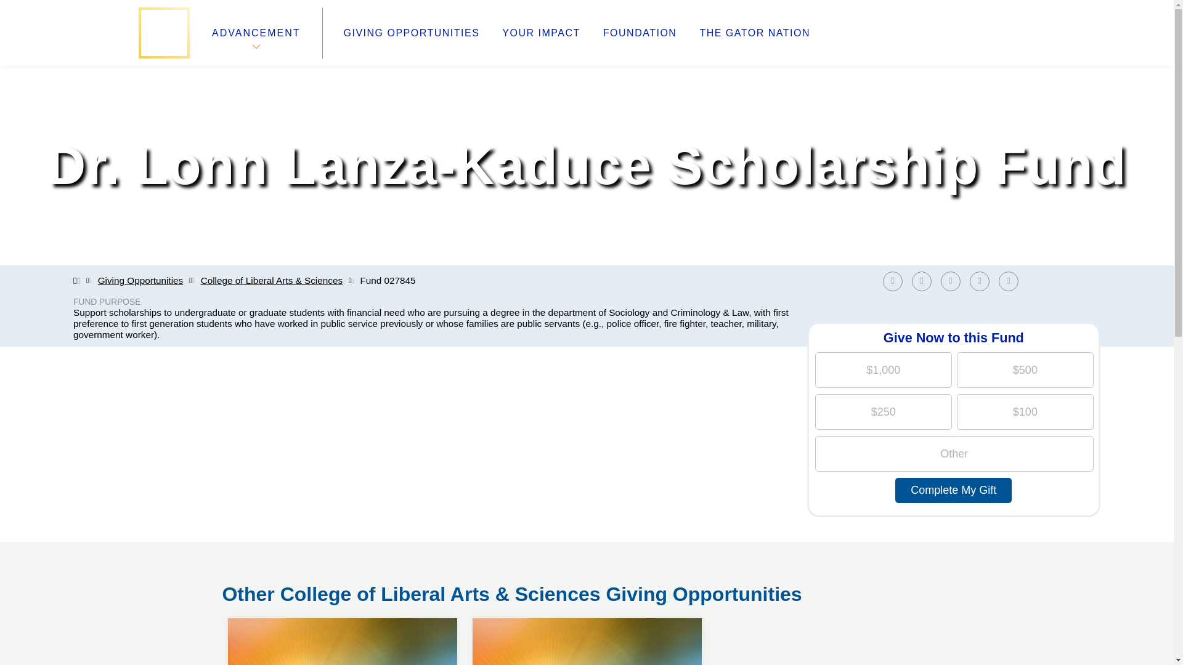 The image size is (1183, 665). Describe the element at coordinates (1008, 281) in the screenshot. I see `GIVING OPPORTUNITIES` at that location.